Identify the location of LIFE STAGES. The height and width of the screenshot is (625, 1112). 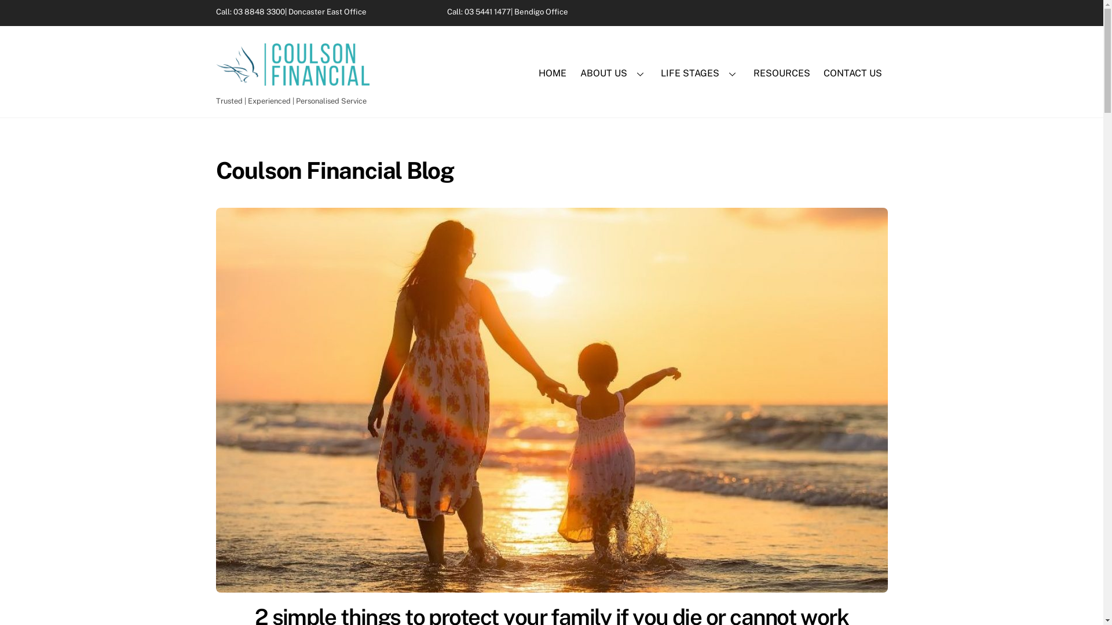
(701, 74).